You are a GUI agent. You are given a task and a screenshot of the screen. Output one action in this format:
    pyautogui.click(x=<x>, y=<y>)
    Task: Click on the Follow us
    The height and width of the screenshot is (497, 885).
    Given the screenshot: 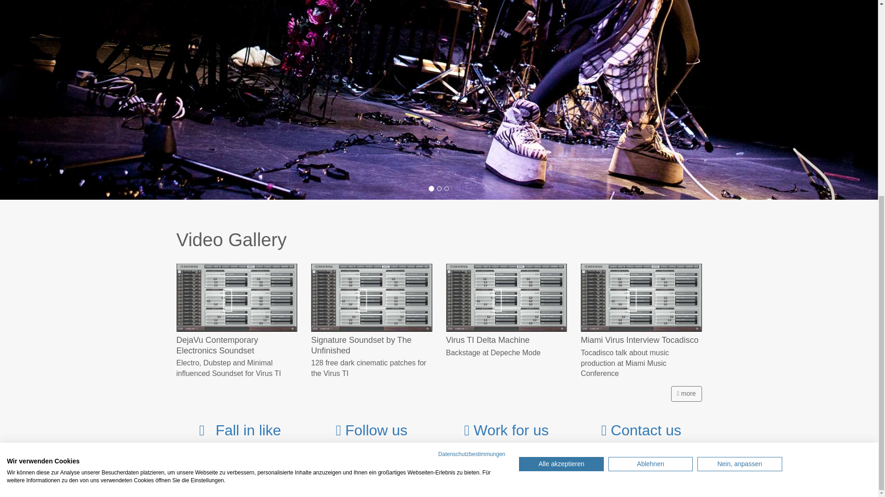 What is the action you would take?
    pyautogui.click(x=371, y=430)
    